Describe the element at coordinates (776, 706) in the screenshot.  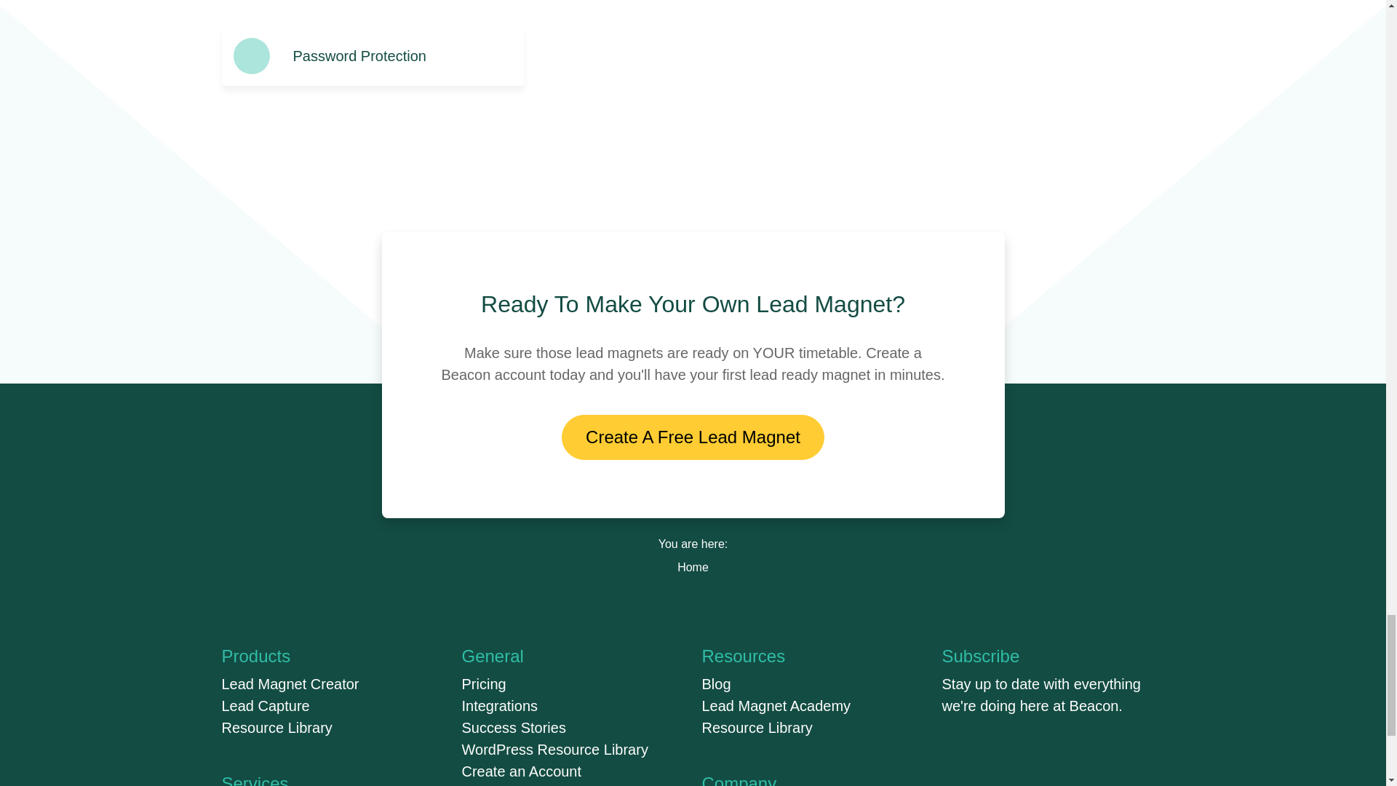
I see `Lead Magnet Academy` at that location.